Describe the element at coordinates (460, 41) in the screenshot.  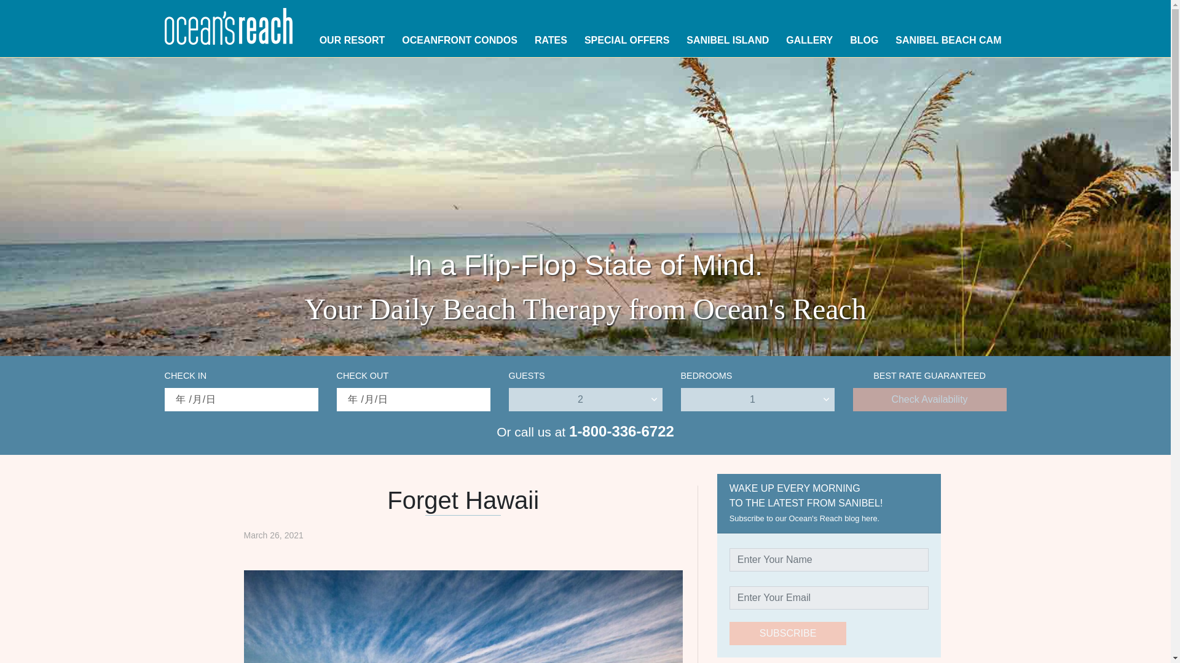
I see `OCEANFRONT CONDOS` at that location.